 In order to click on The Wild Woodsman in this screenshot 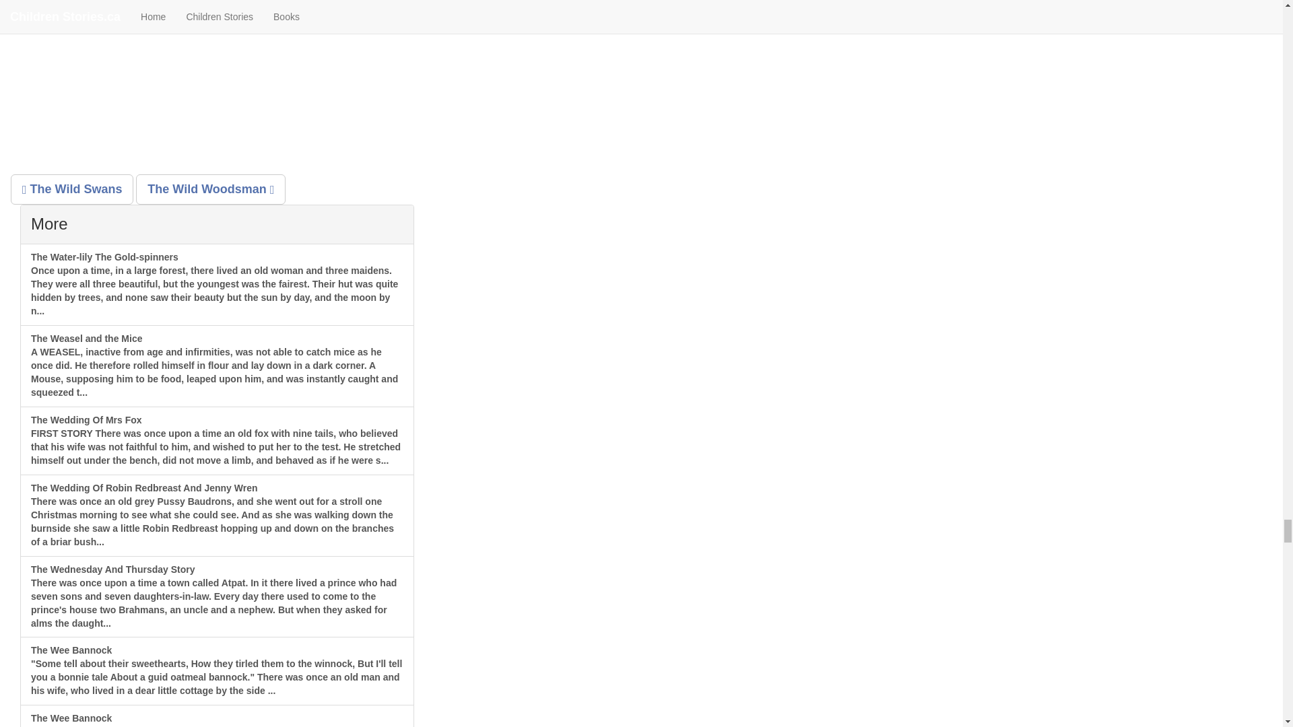, I will do `click(210, 190)`.